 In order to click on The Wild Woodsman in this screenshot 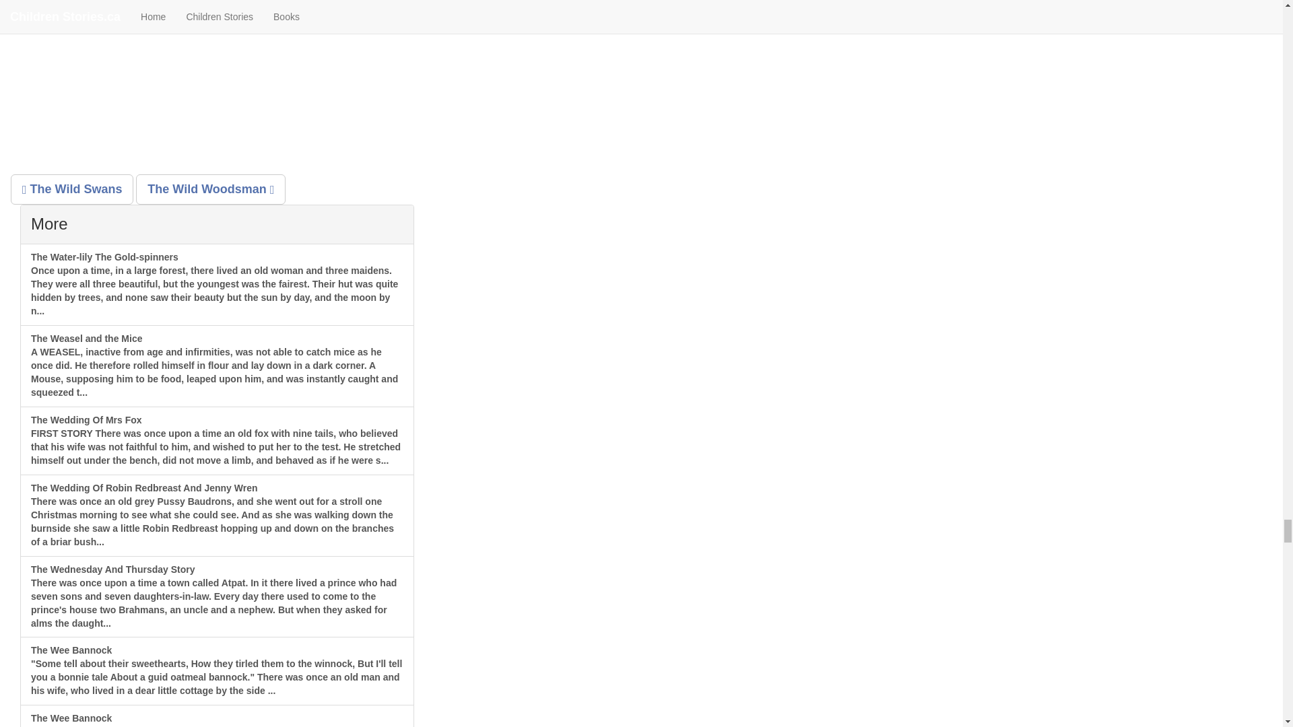, I will do `click(210, 190)`.